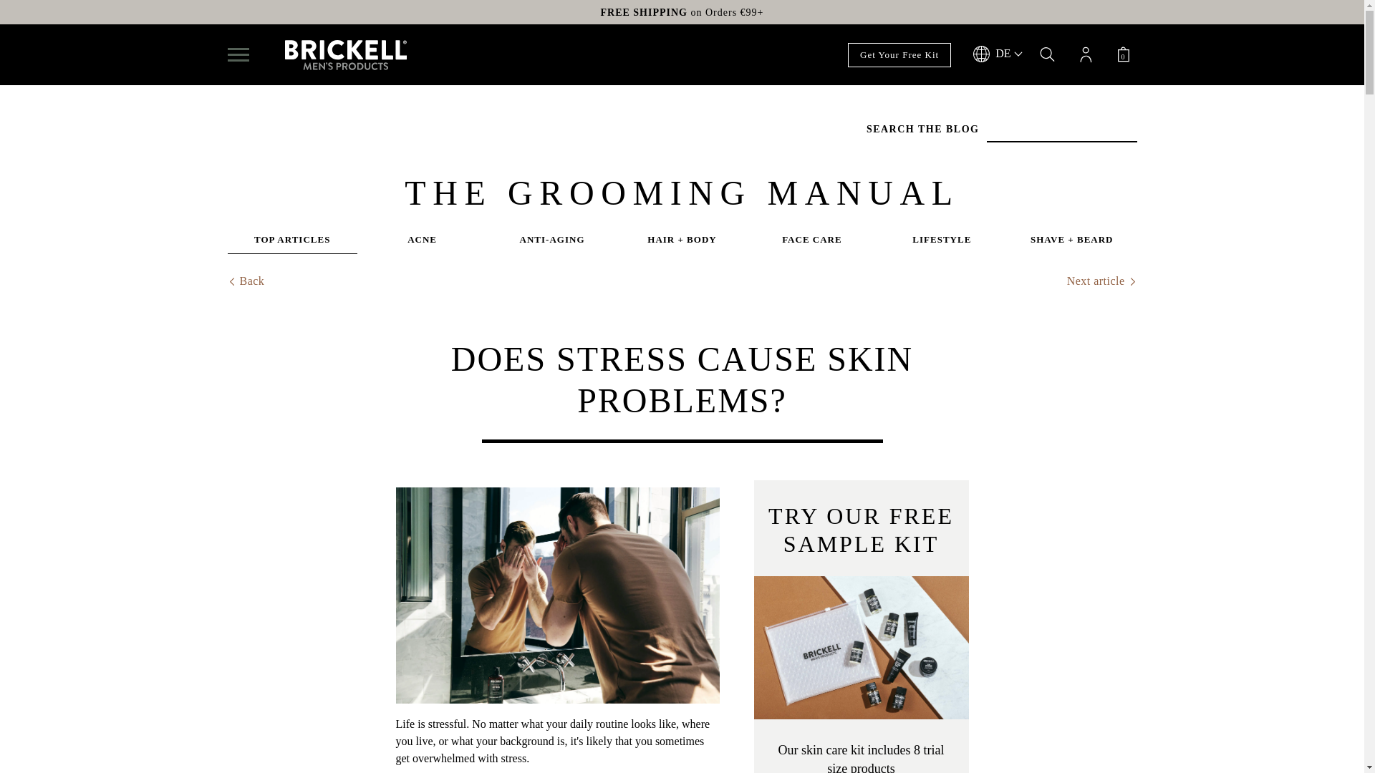 This screenshot has width=1375, height=773. I want to click on Show articles tagged Face Care, so click(811, 243).